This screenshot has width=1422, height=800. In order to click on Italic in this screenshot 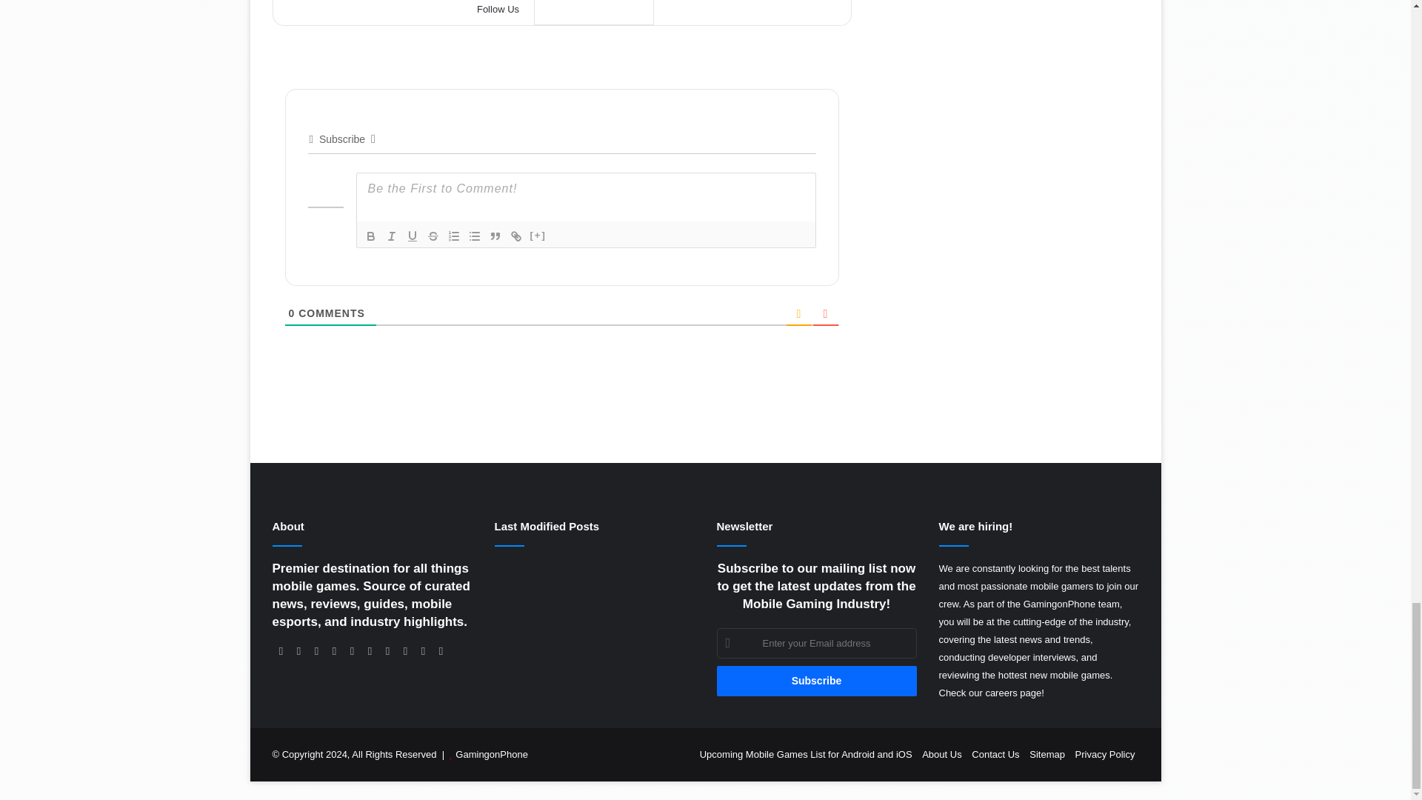, I will do `click(391, 236)`.